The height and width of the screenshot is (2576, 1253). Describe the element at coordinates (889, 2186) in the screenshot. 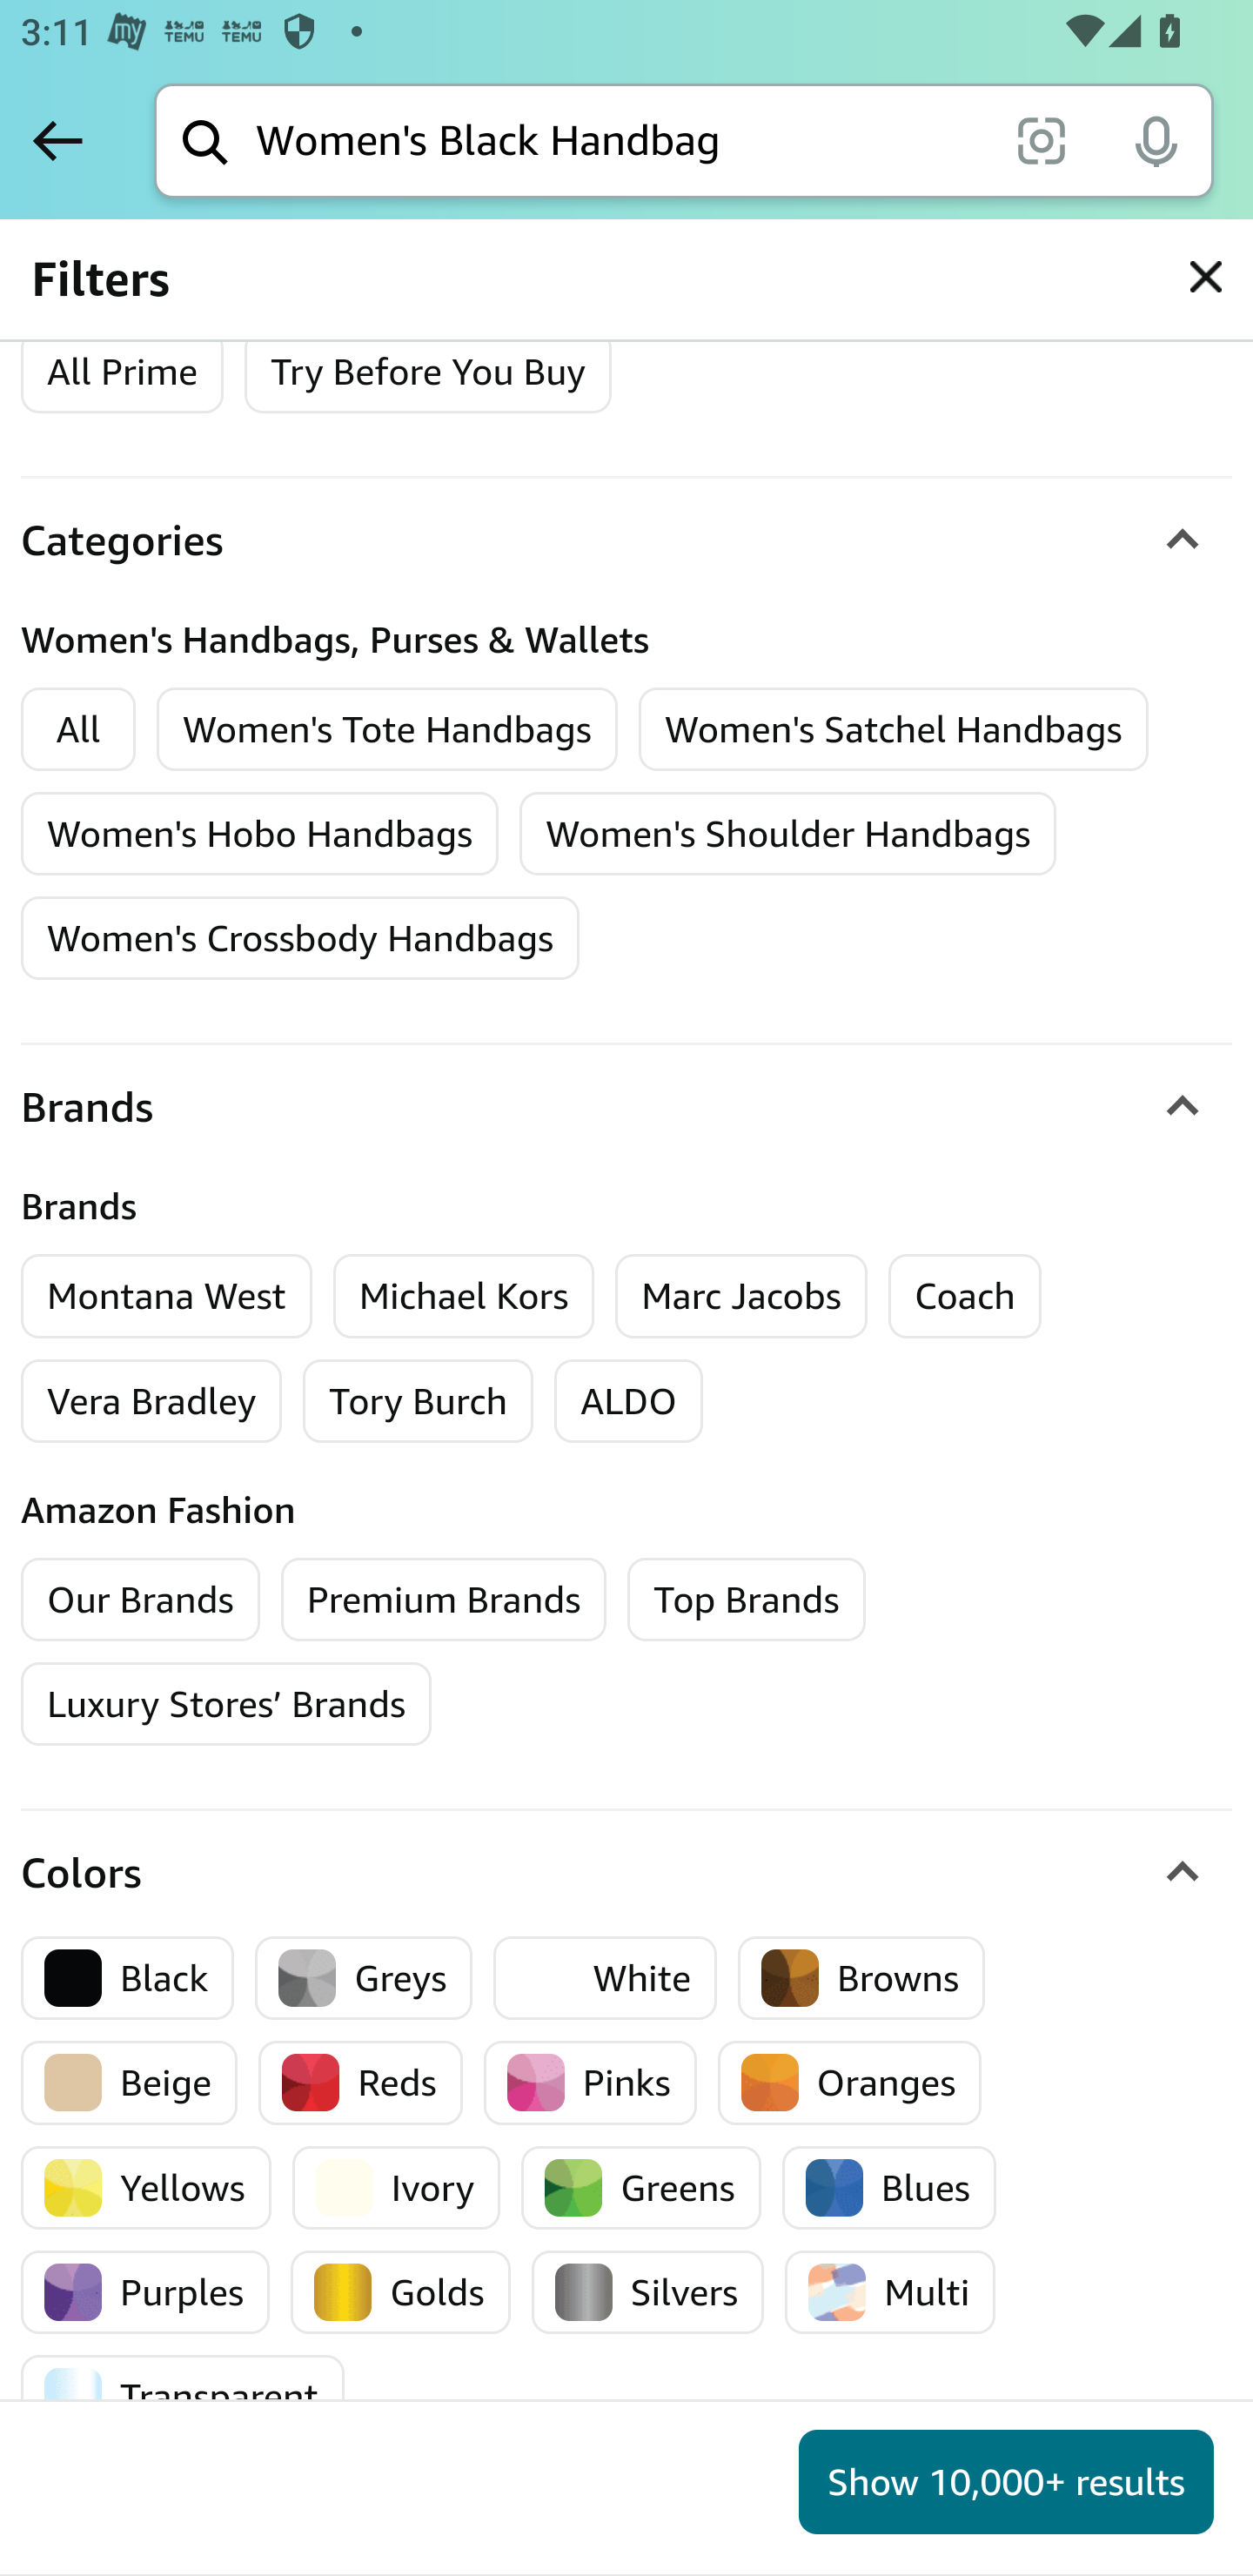

I see `Blues Blues Blues Blues` at that location.